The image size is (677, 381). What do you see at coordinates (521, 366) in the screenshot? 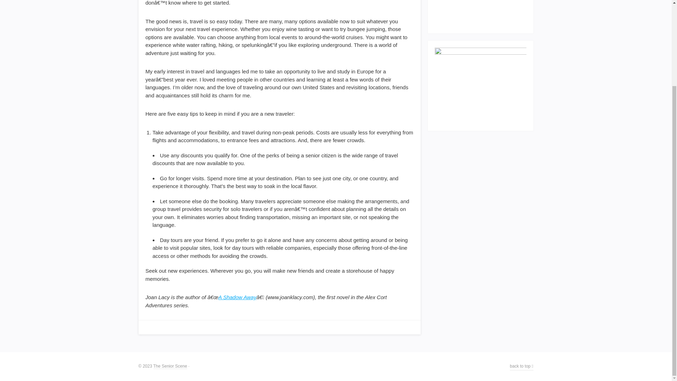
I see `back to top` at bounding box center [521, 366].